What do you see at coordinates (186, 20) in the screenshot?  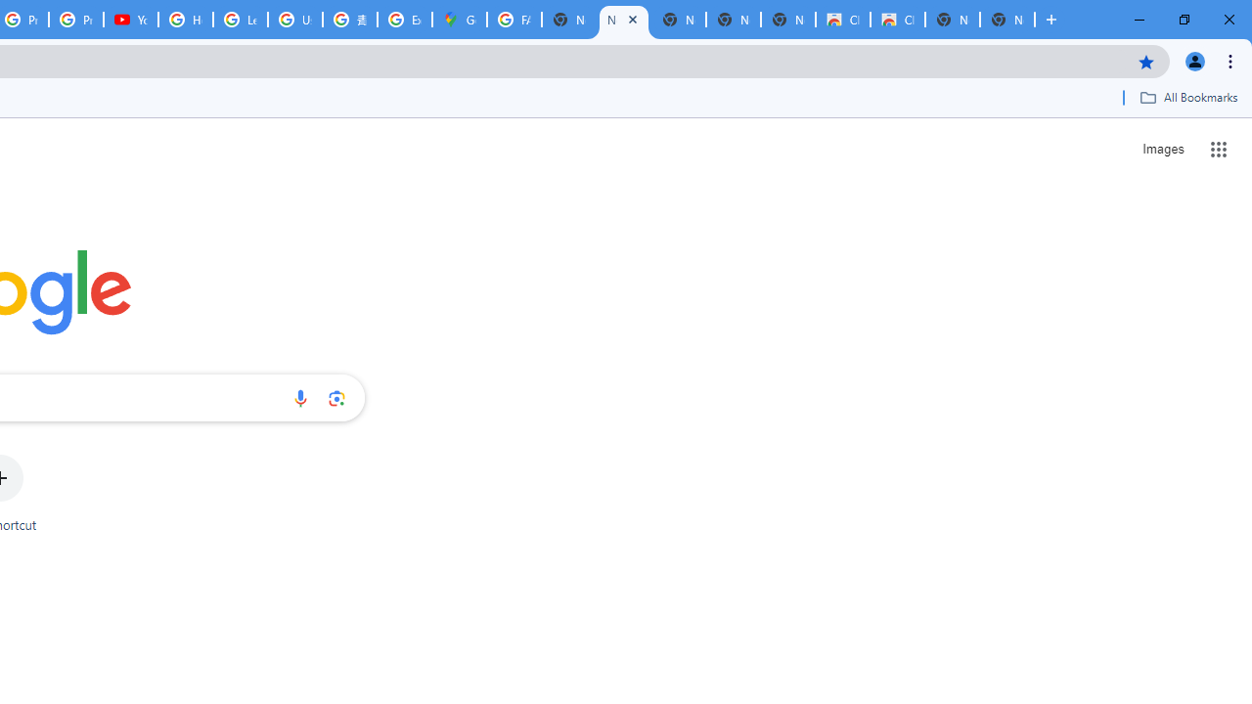 I see `How Chrome protects your passwords - Google Chrome Help` at bounding box center [186, 20].